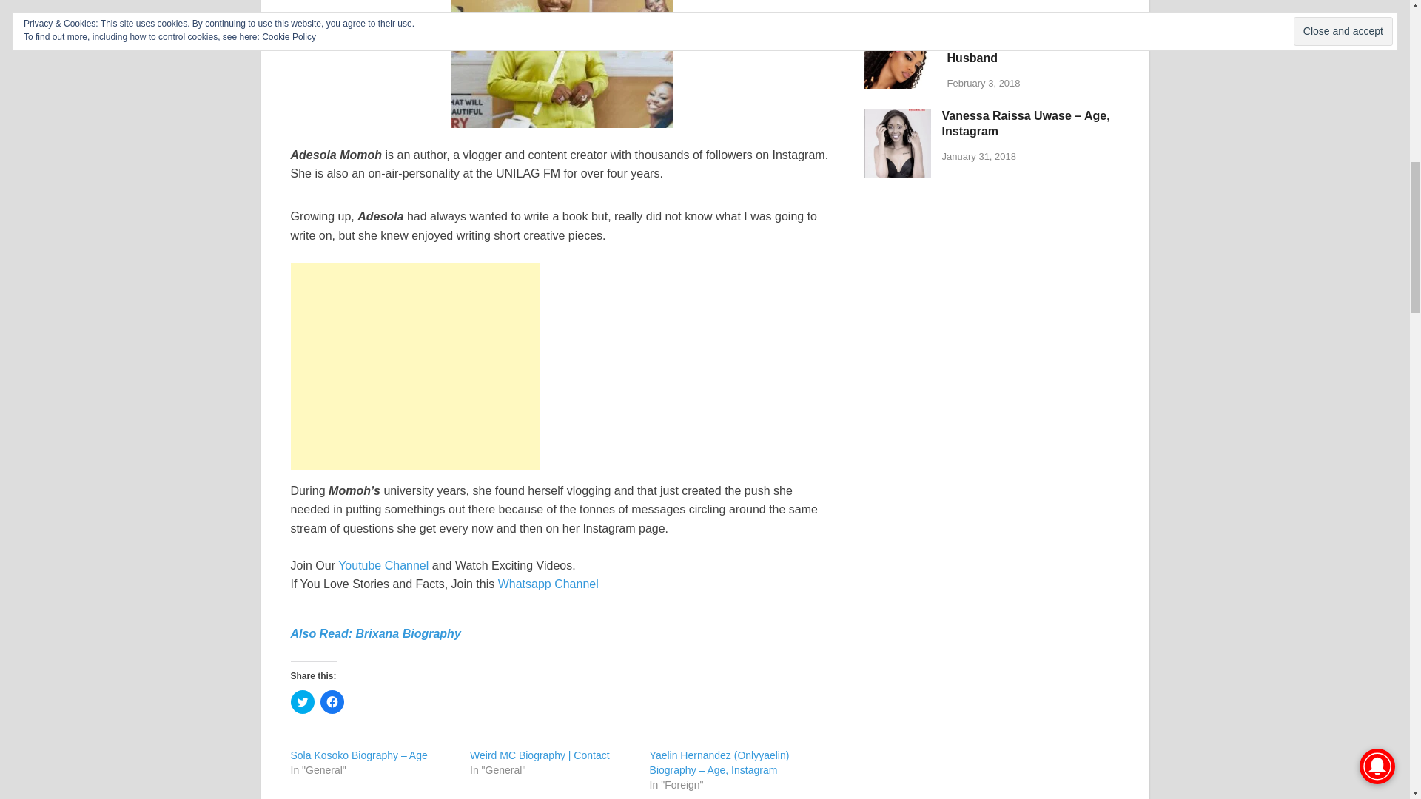 The image size is (1421, 799). I want to click on Click to share on Facebook, so click(332, 702).